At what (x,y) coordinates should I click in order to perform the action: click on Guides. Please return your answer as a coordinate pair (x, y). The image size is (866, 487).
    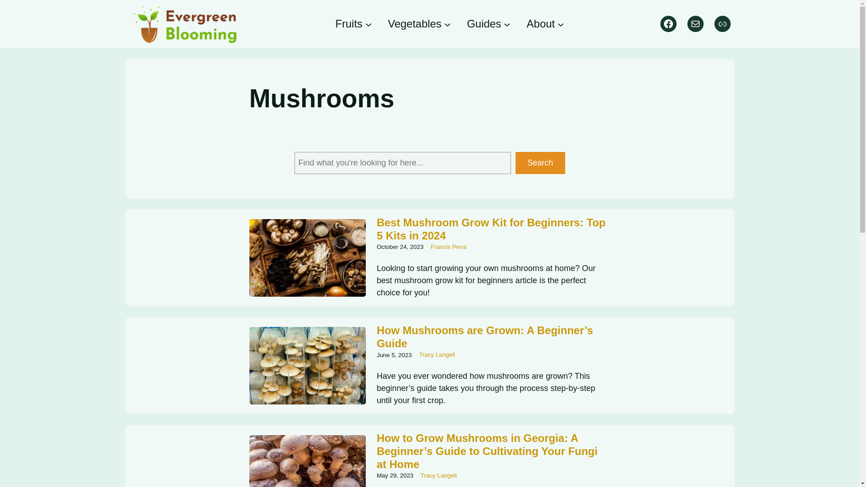
    Looking at the image, I should click on (484, 23).